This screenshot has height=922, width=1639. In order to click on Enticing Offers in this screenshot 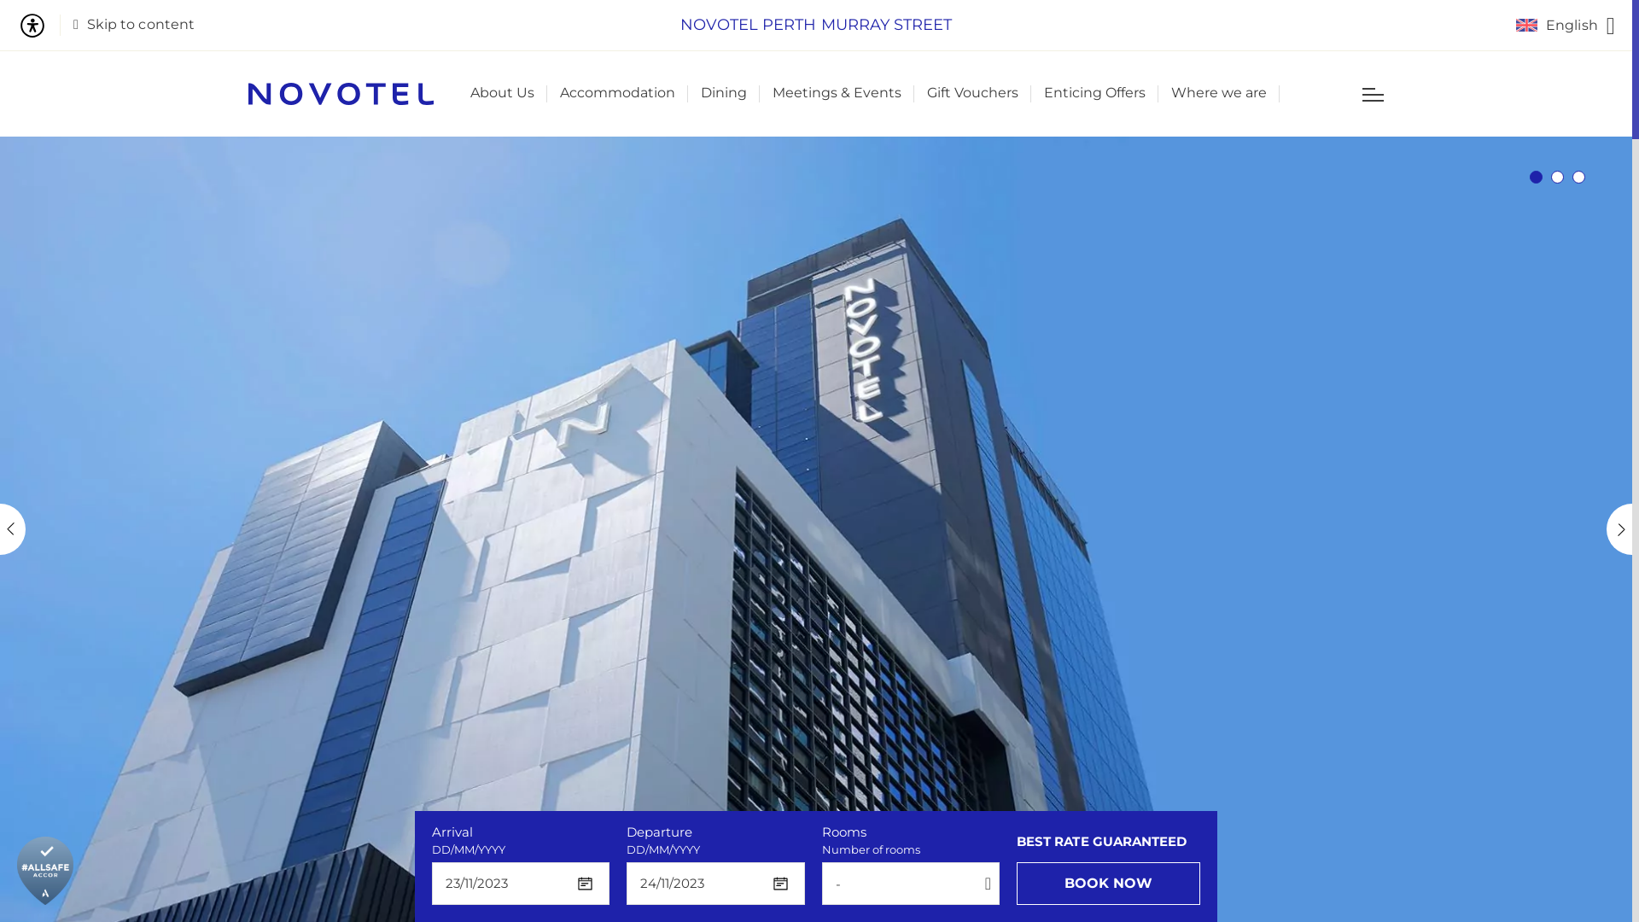, I will do `click(1094, 94)`.